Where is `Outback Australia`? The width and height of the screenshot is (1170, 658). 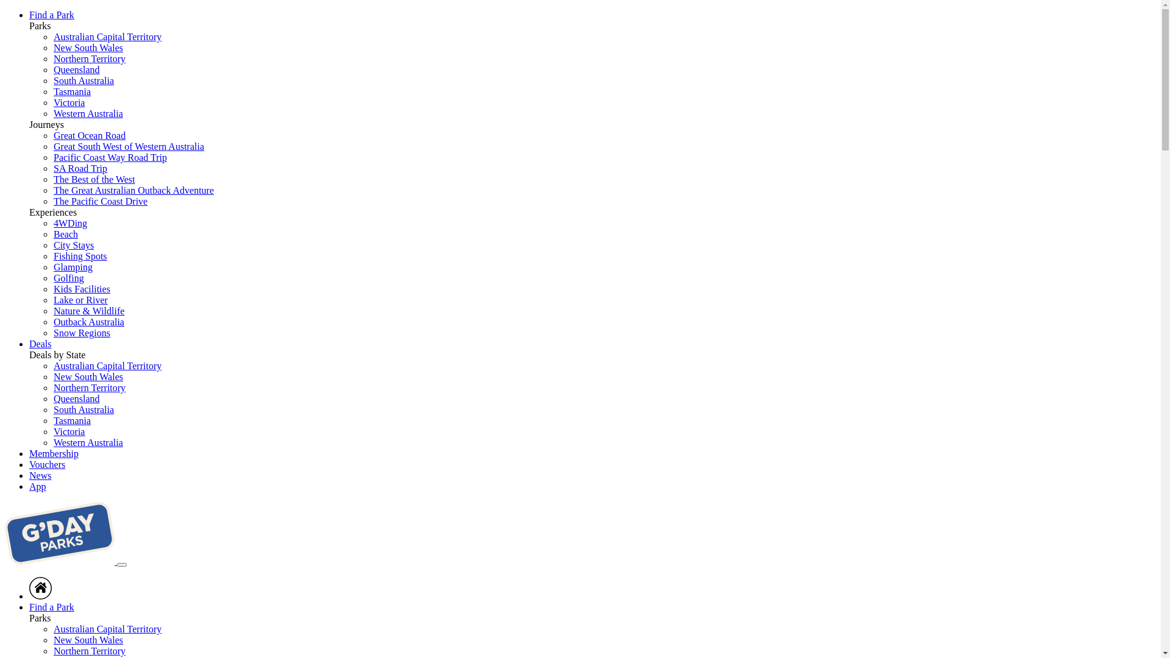 Outback Australia is located at coordinates (89, 322).